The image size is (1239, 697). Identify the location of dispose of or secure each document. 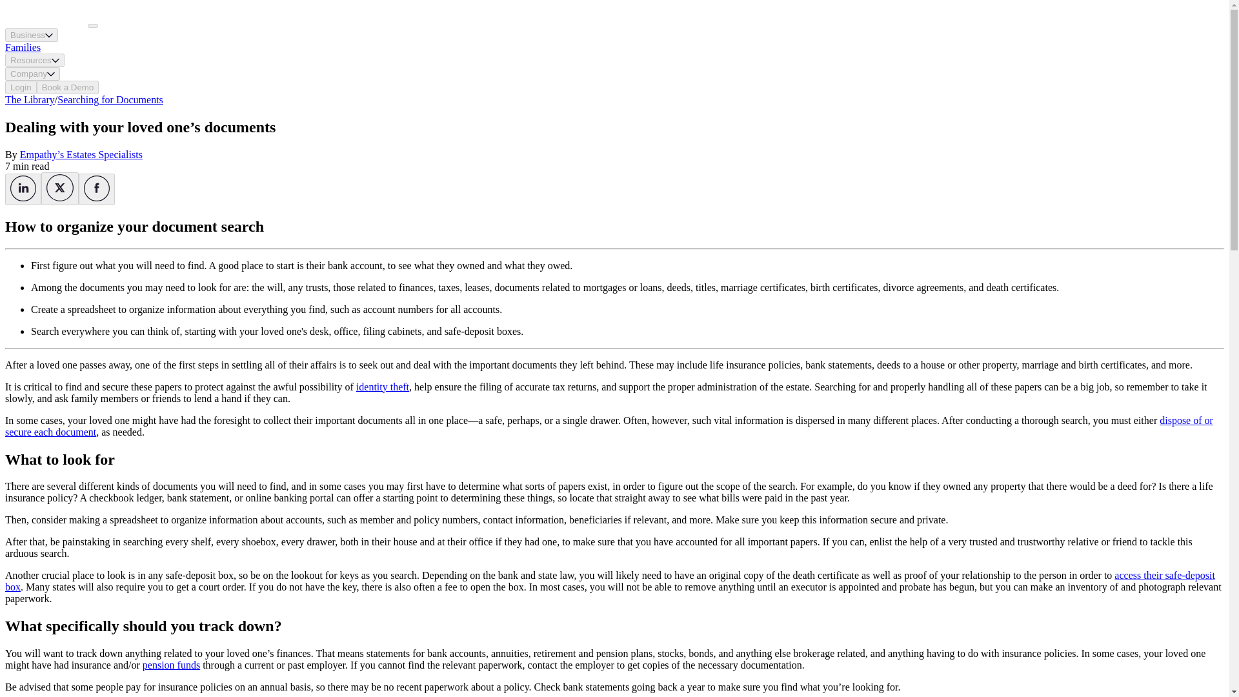
(609, 426).